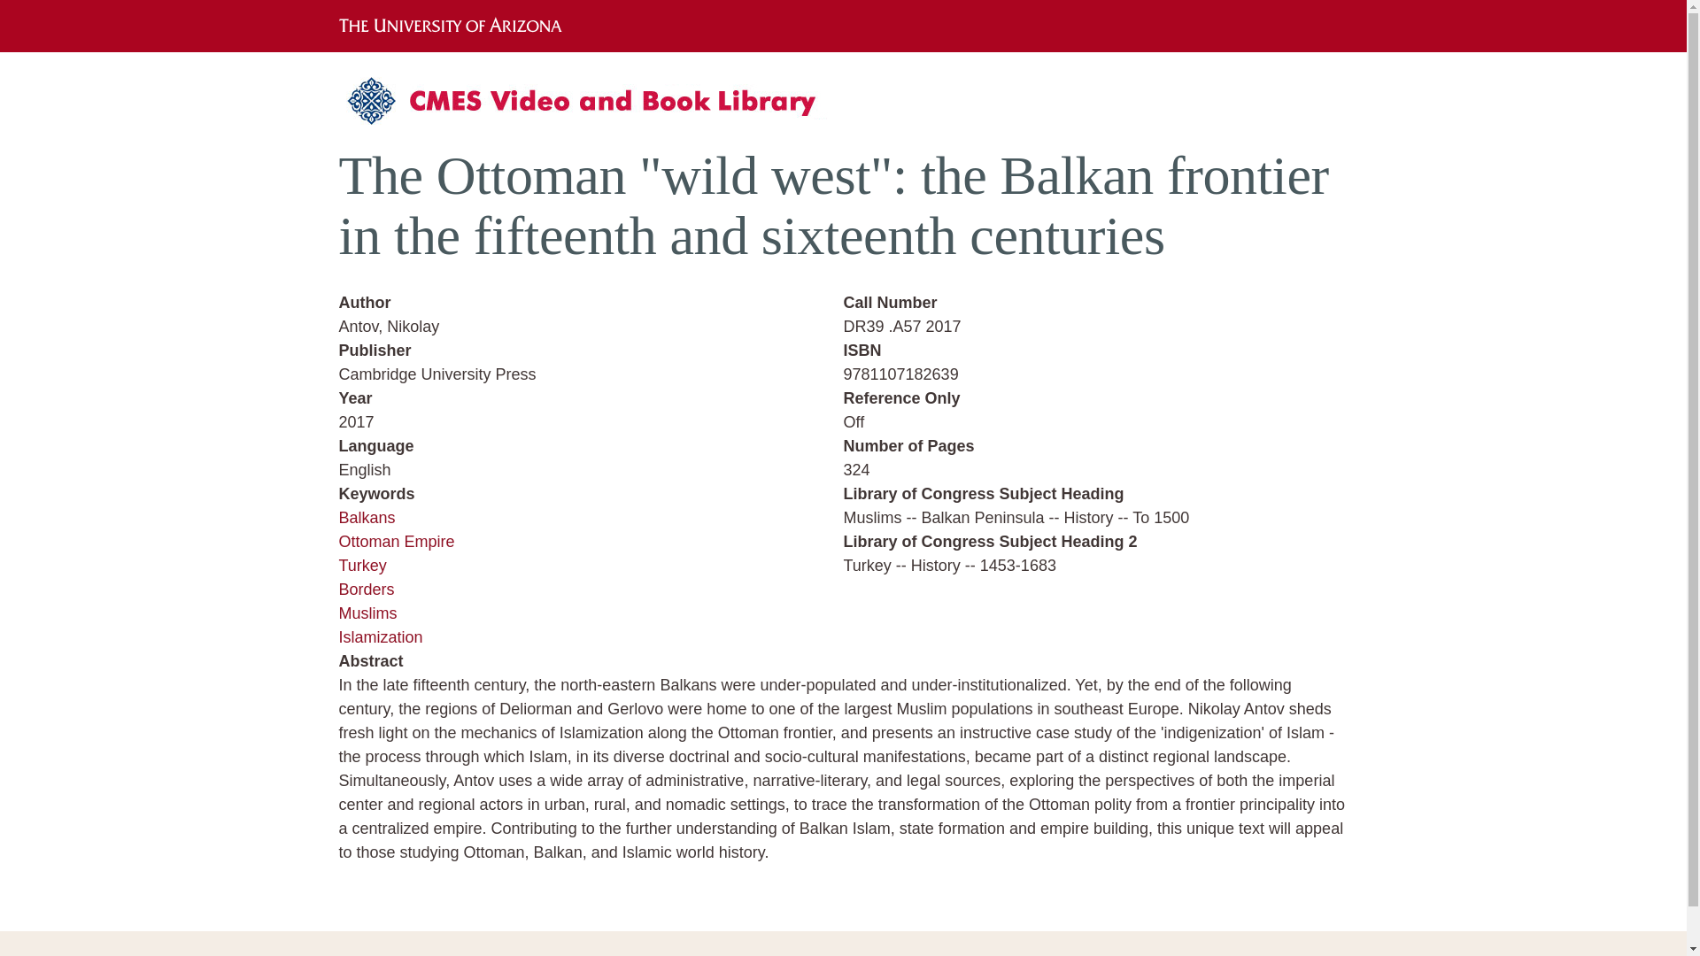 This screenshot has height=956, width=1700. I want to click on Balkans, so click(367, 517).